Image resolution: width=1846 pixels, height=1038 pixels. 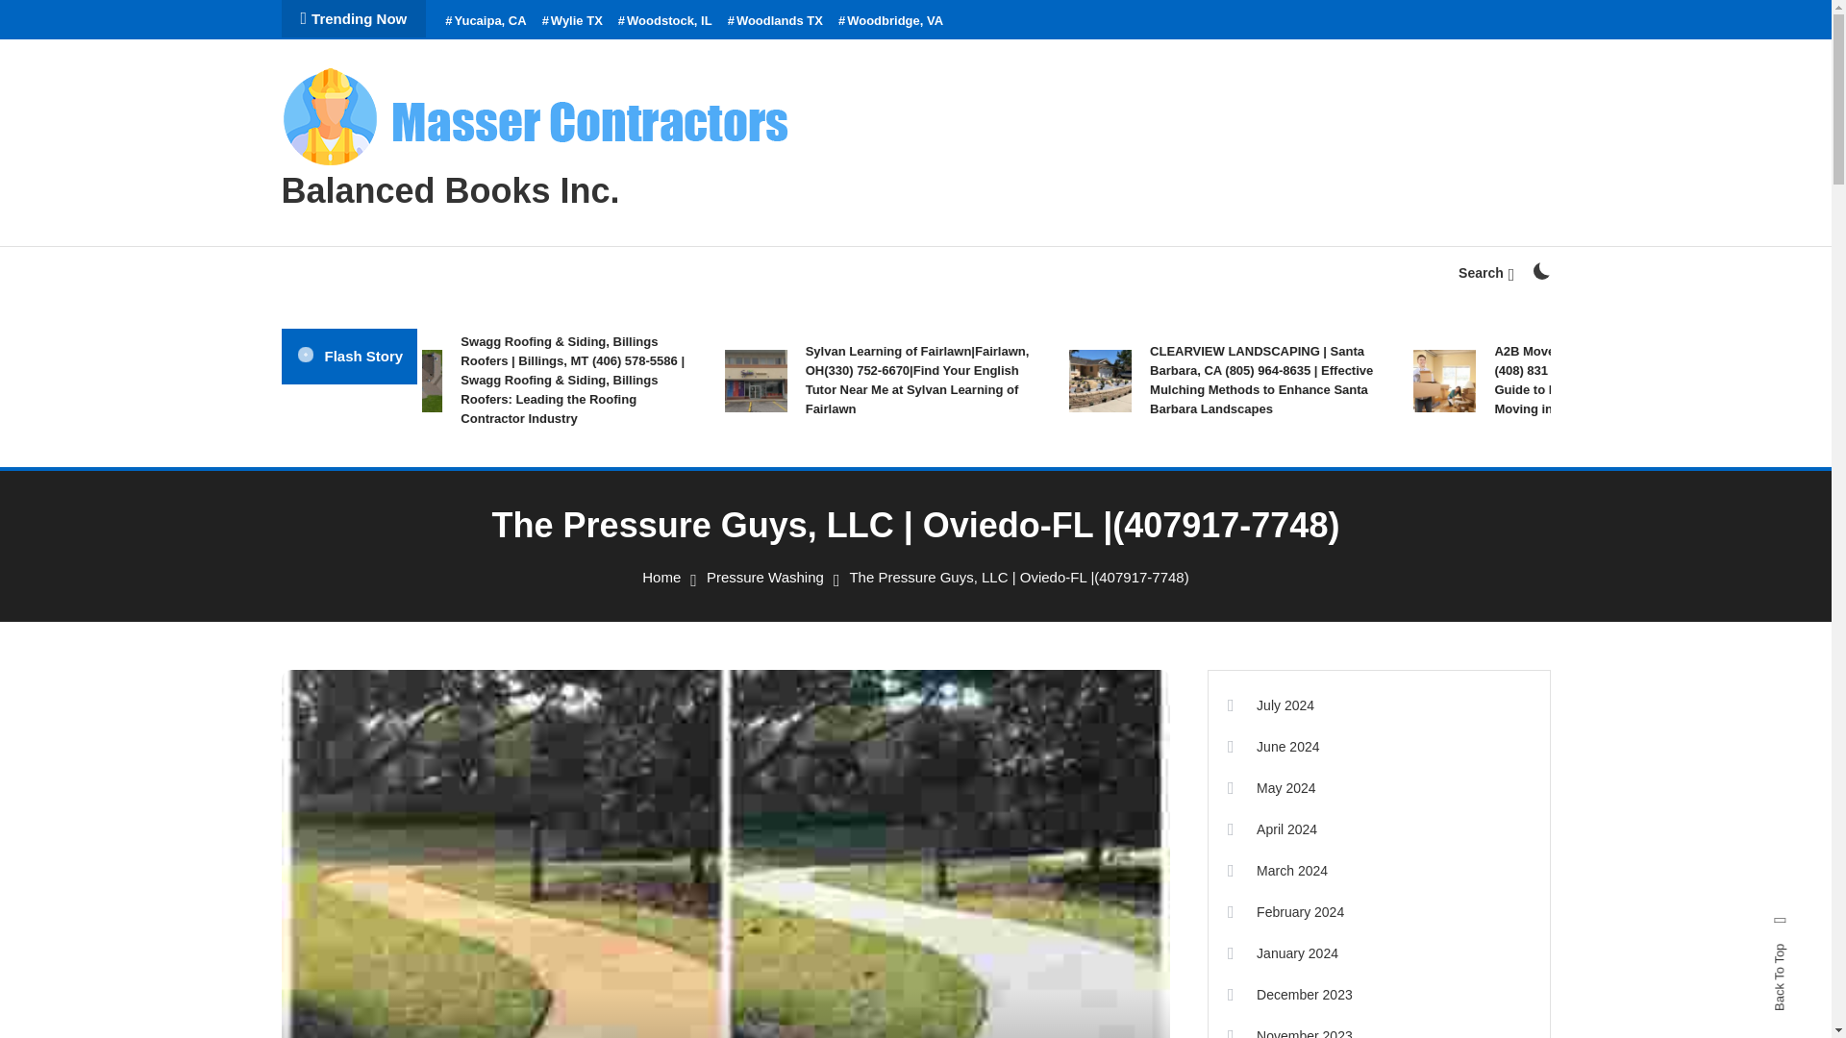 What do you see at coordinates (975, 551) in the screenshot?
I see `Search` at bounding box center [975, 551].